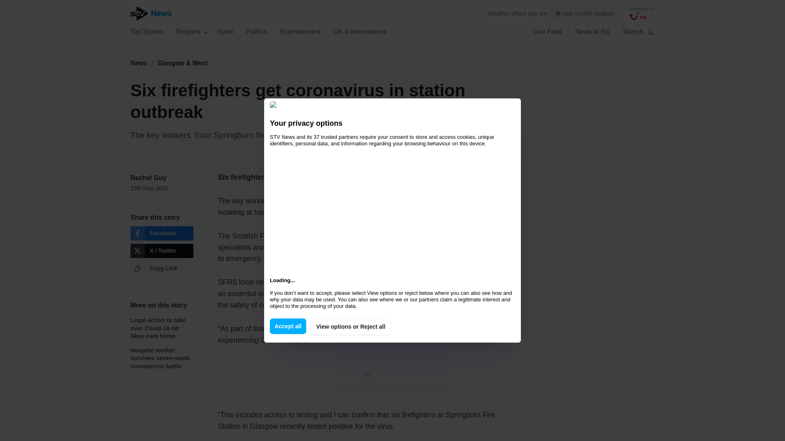 Image resolution: width=785 pixels, height=441 pixels. What do you see at coordinates (584, 13) in the screenshot?
I see `Use current location` at bounding box center [584, 13].